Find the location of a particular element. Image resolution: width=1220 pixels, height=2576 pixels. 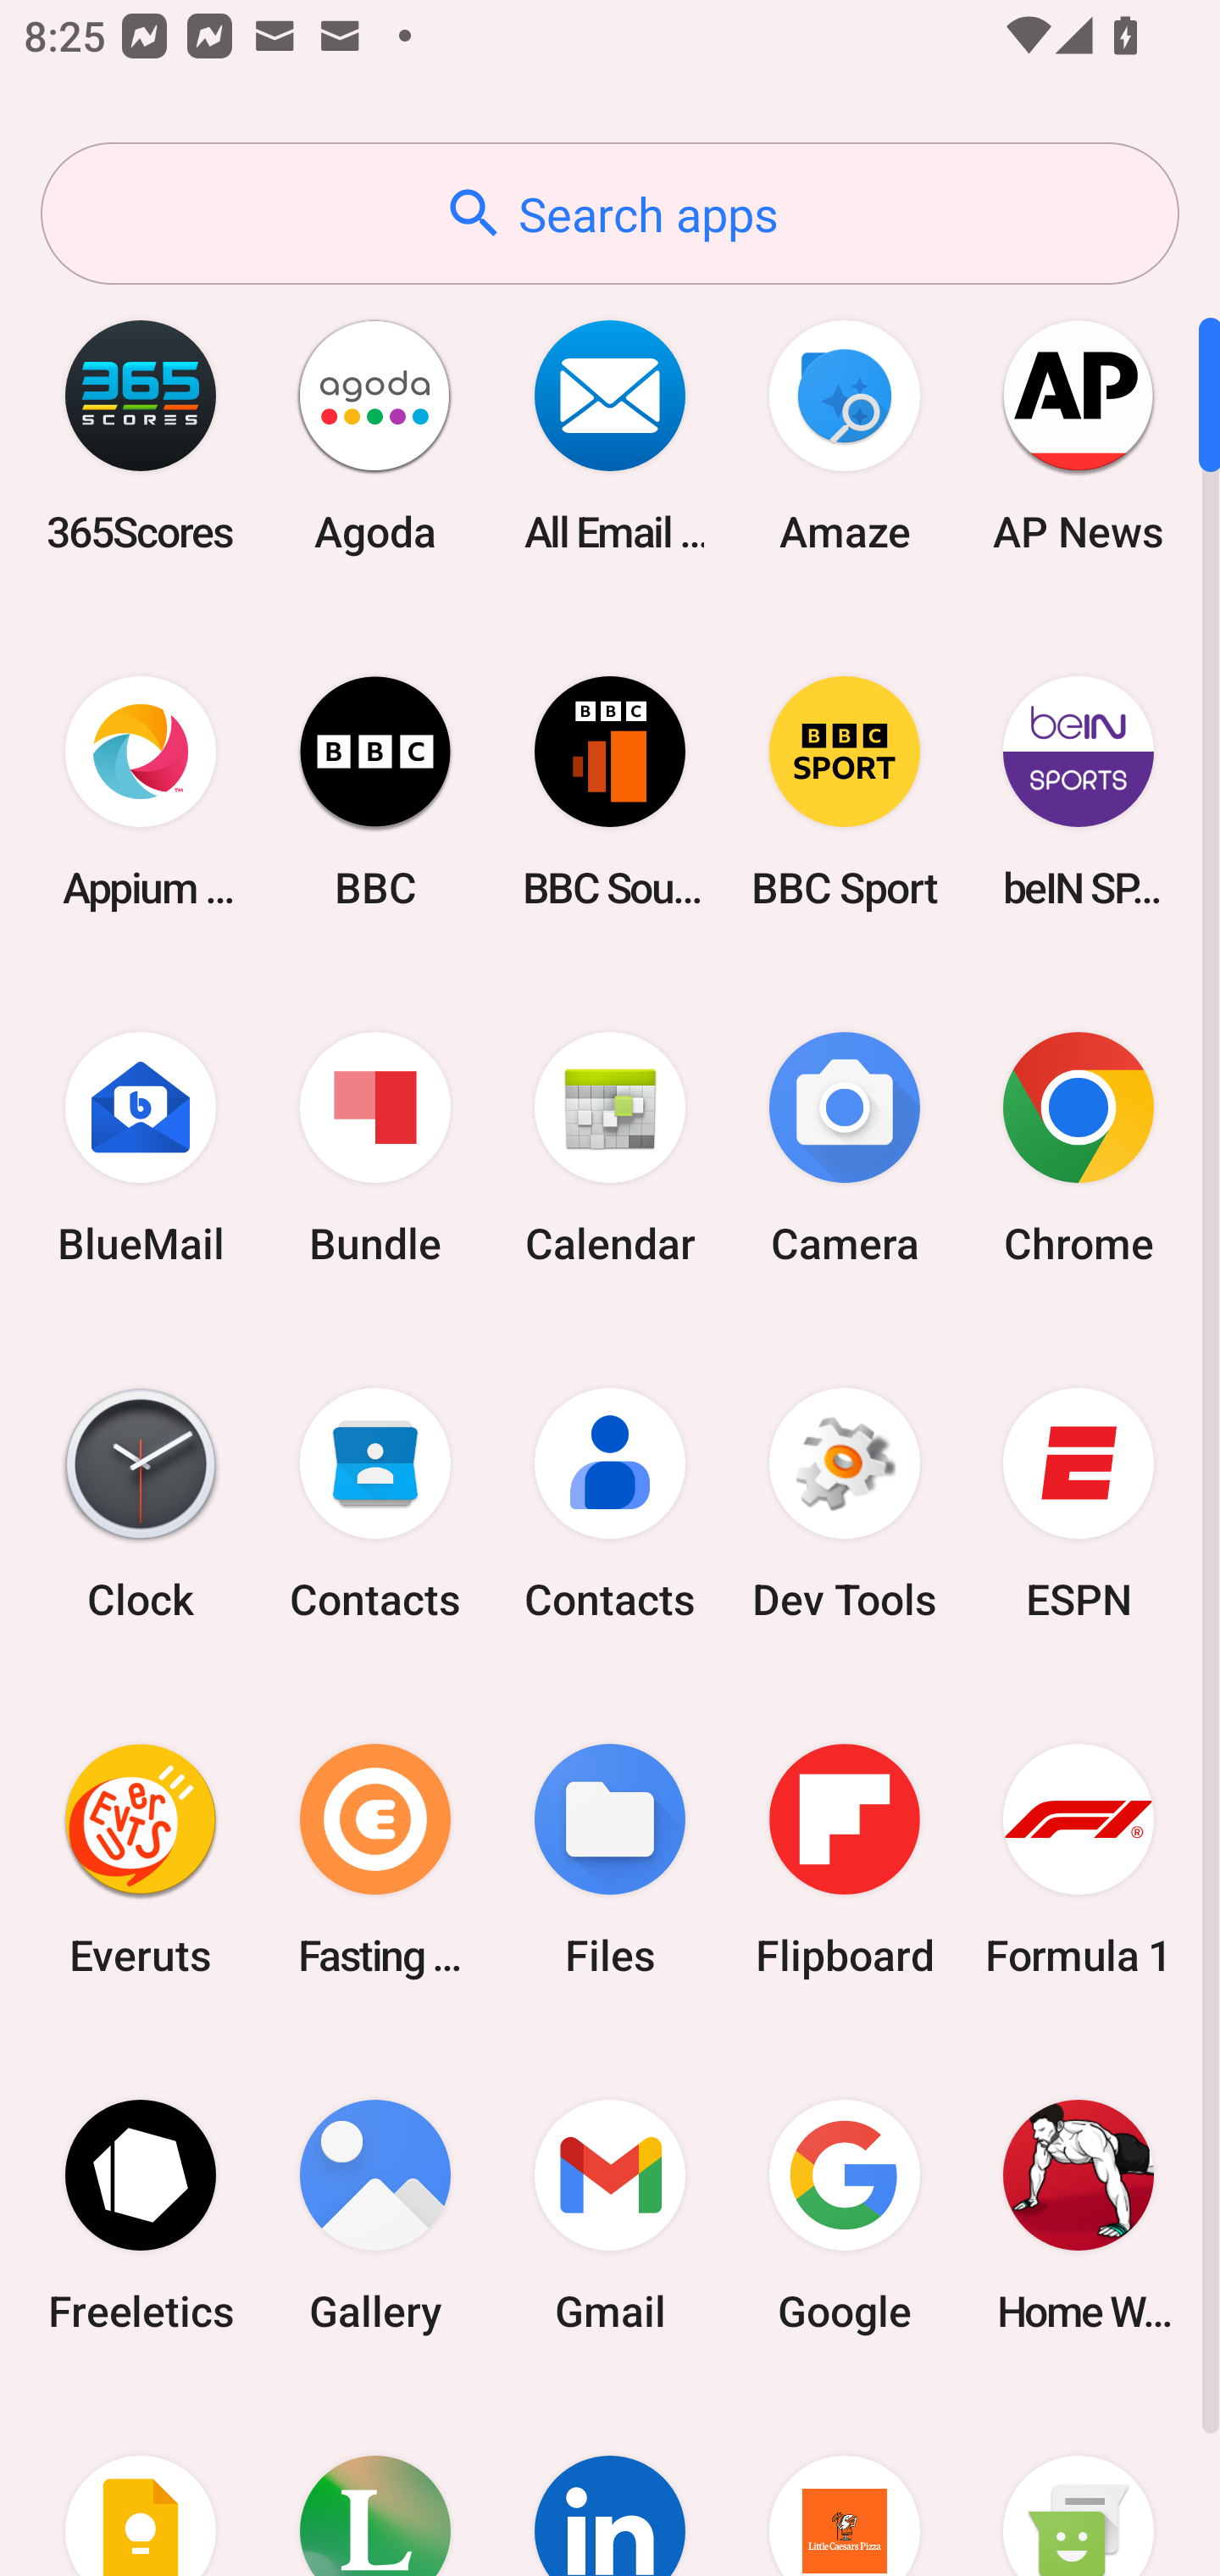

beIN SPORTS is located at coordinates (1079, 791).